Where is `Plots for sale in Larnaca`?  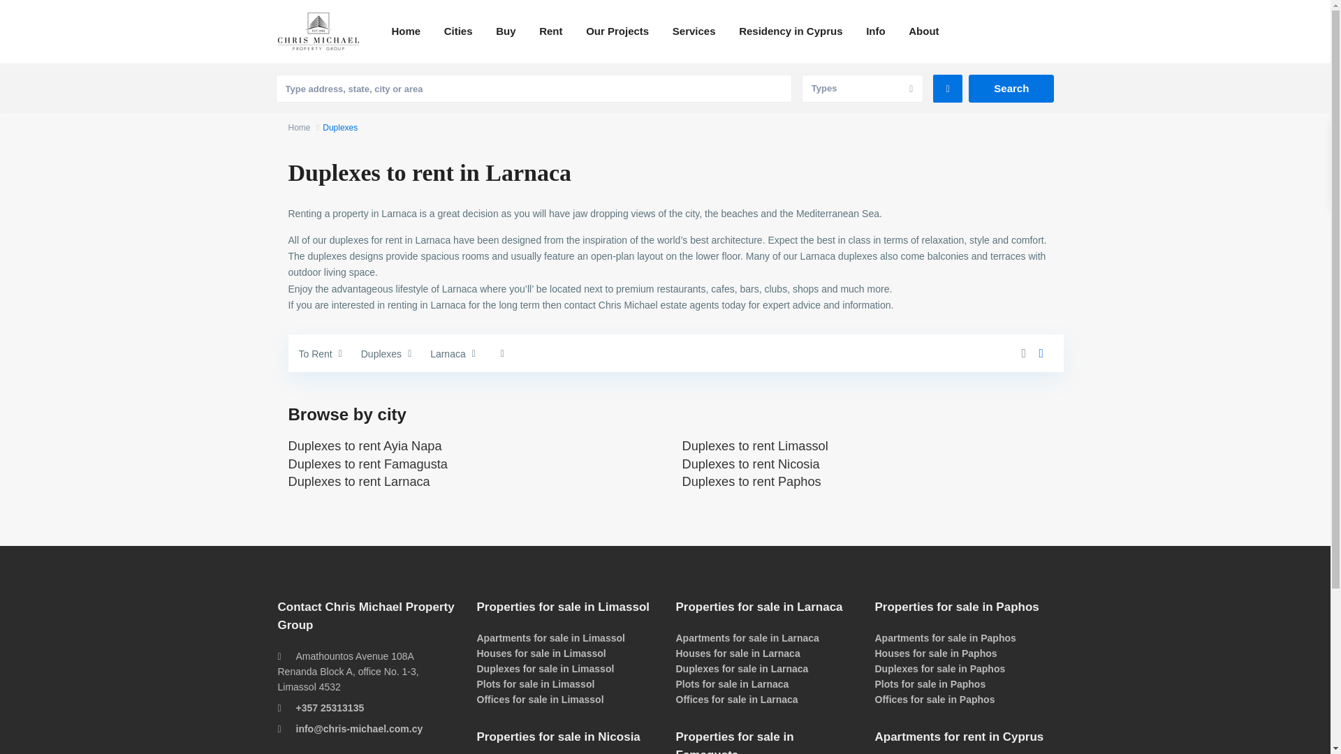 Plots for sale in Larnaca is located at coordinates (732, 684).